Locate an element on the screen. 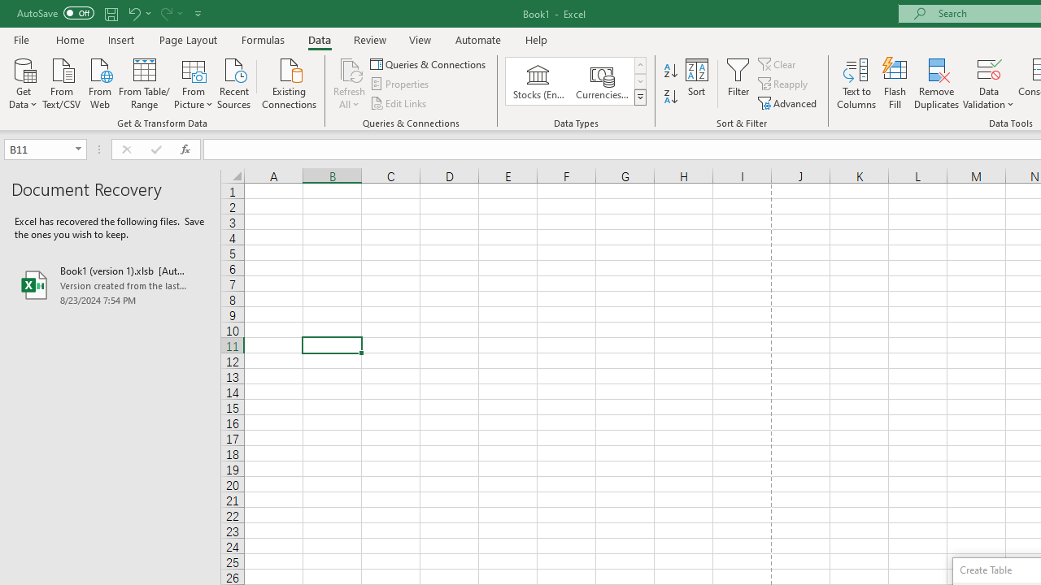 This screenshot has width=1041, height=585. AutoSave is located at coordinates (55, 13).